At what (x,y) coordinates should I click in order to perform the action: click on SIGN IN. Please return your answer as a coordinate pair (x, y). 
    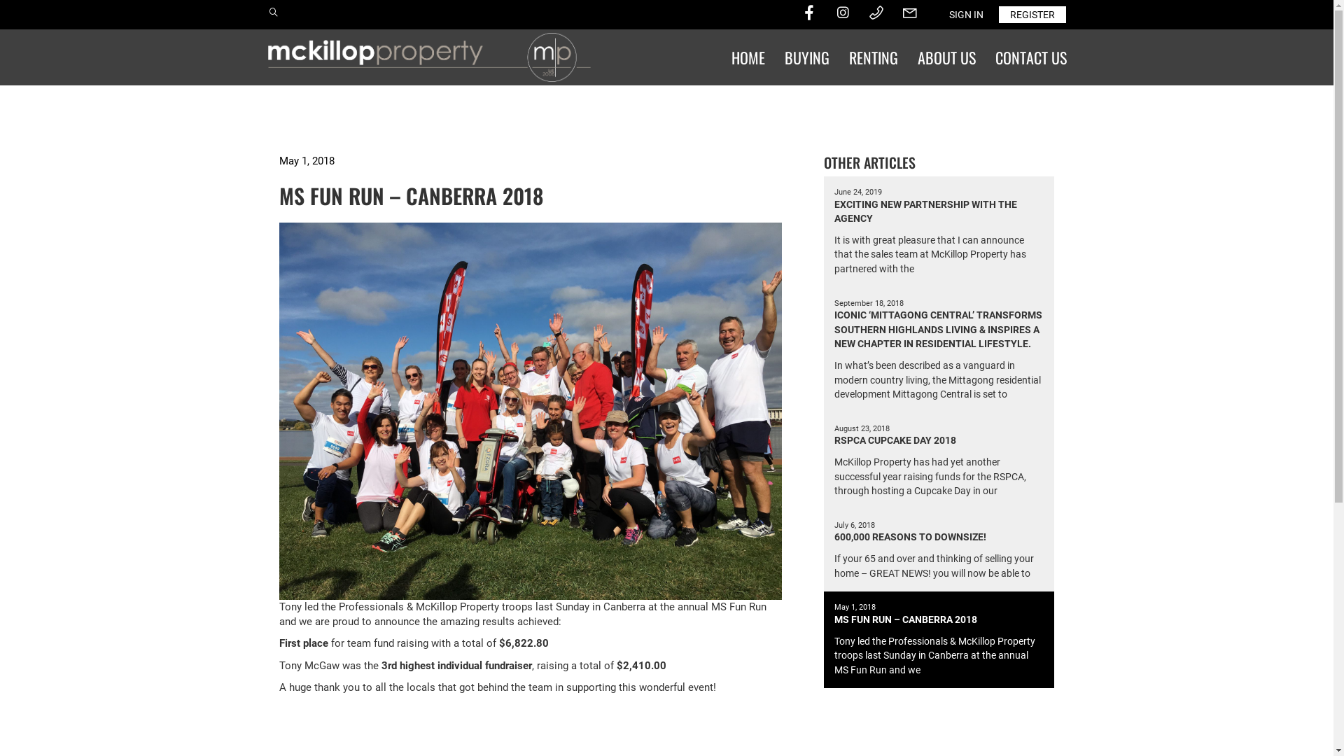
    Looking at the image, I should click on (966, 15).